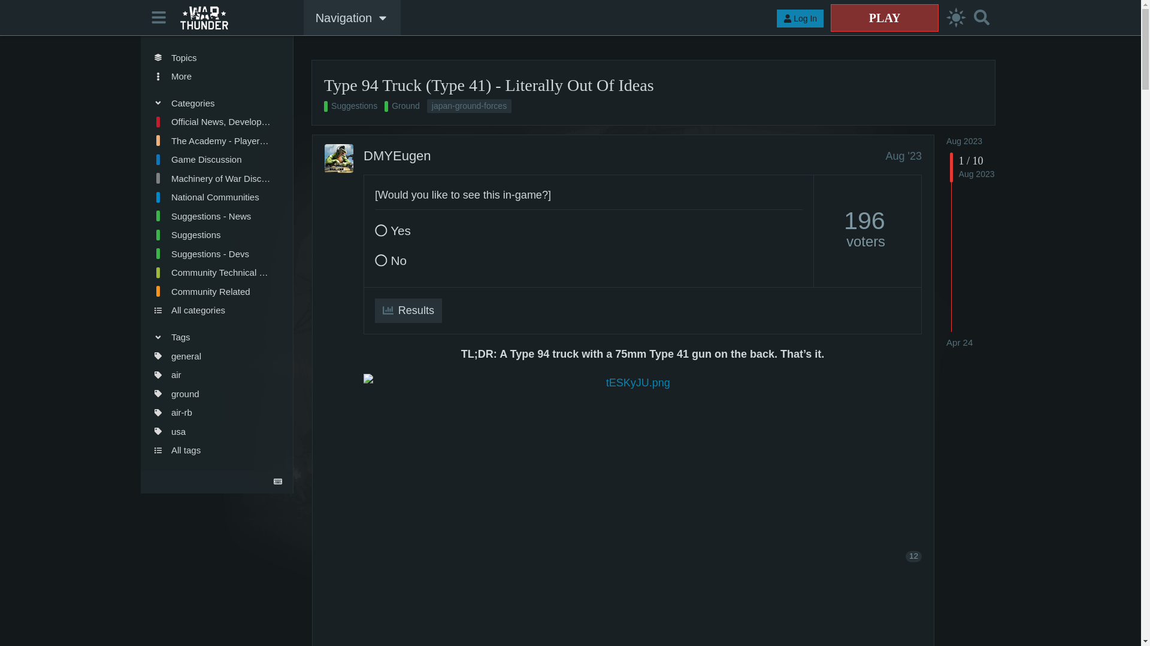 Image resolution: width=1150 pixels, height=646 pixels. I want to click on usa, so click(212, 431).